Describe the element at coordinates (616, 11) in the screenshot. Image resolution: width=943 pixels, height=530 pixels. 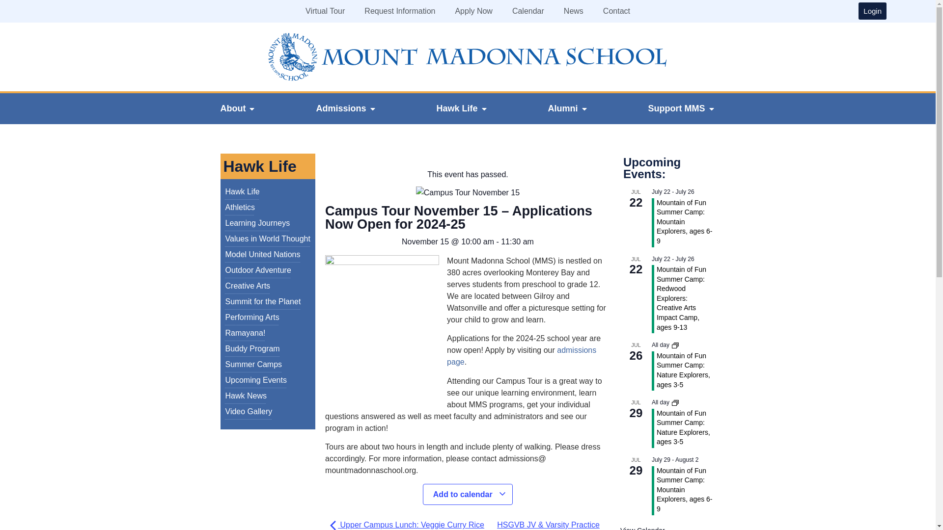
I see `Contact` at that location.